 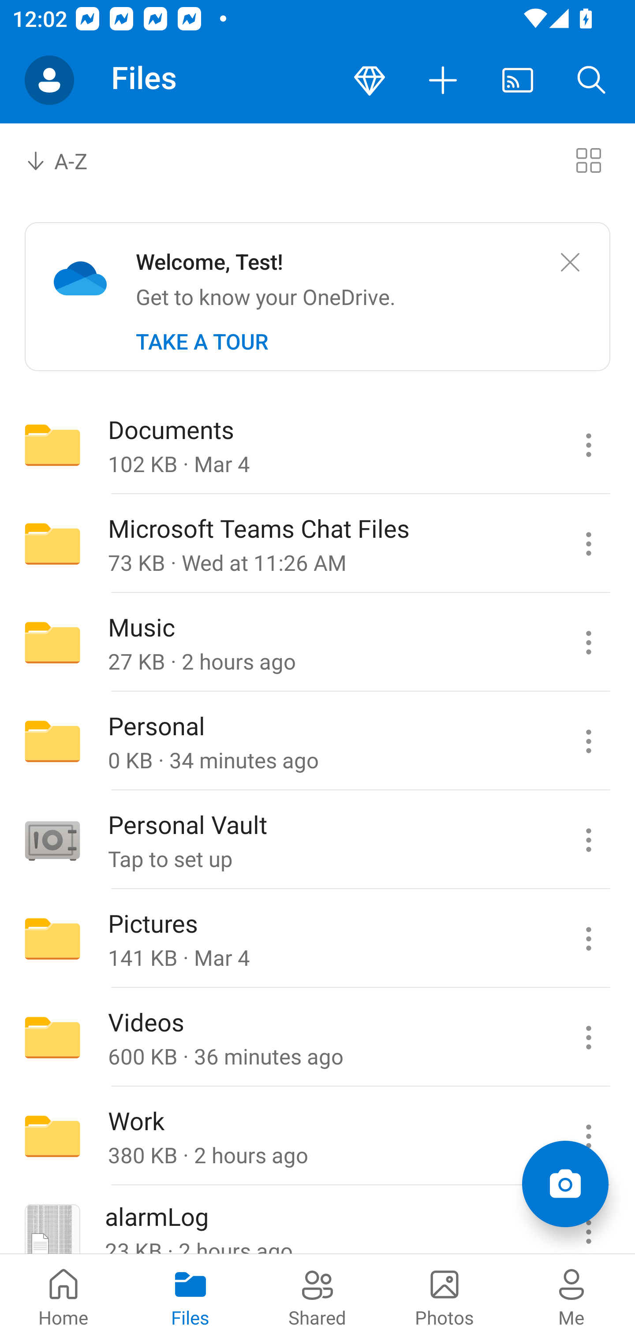 What do you see at coordinates (592, 80) in the screenshot?
I see `Search button` at bounding box center [592, 80].